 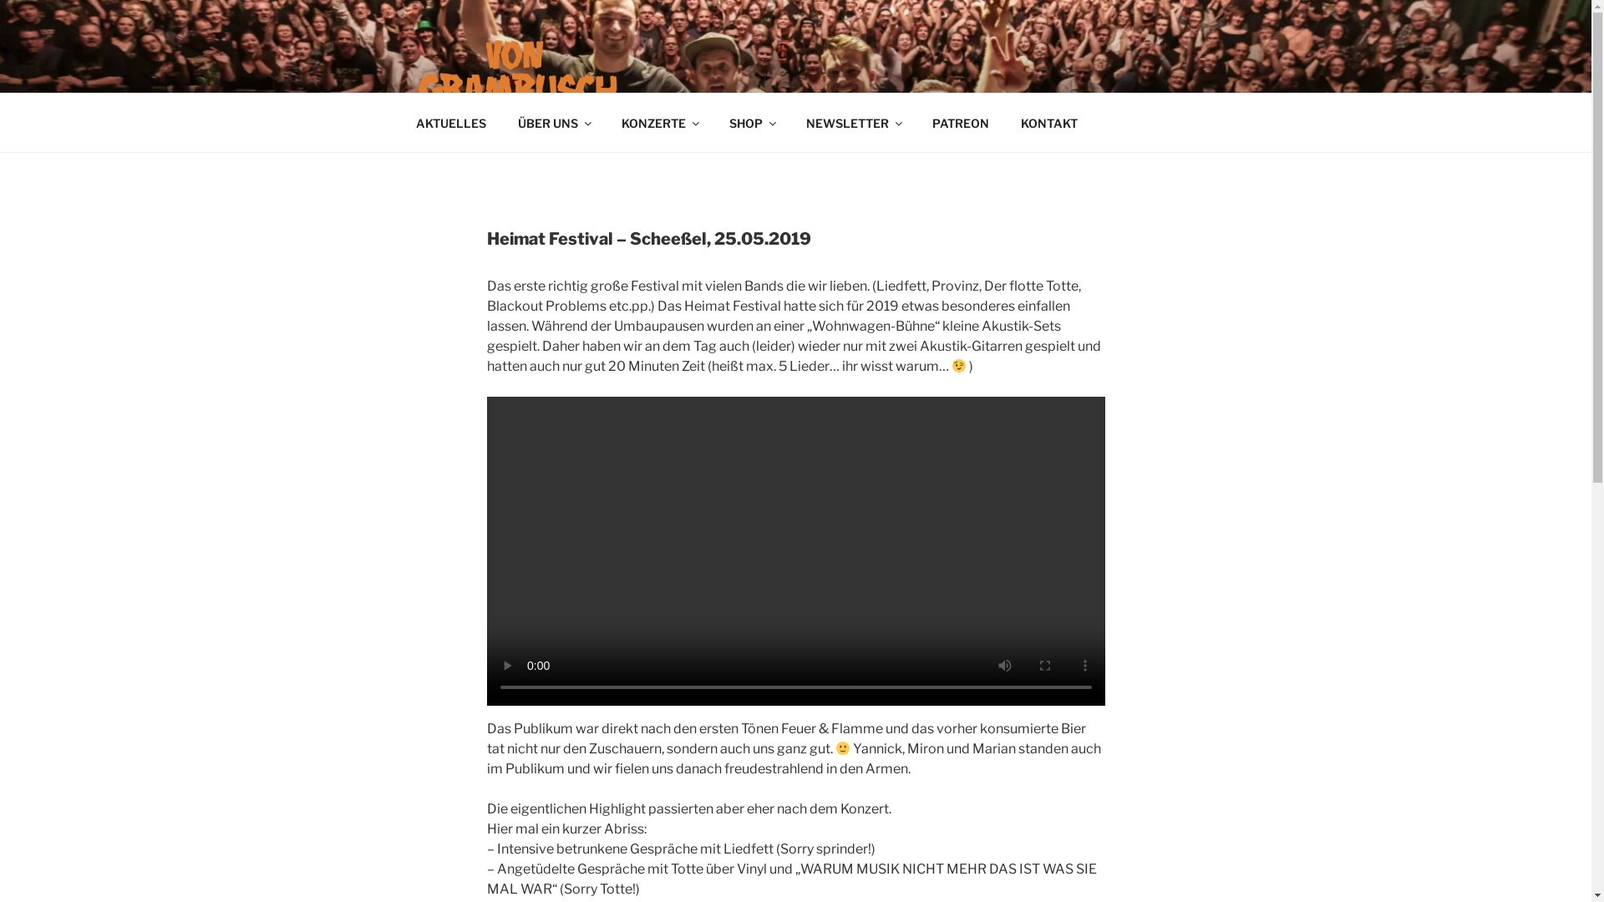 What do you see at coordinates (961, 122) in the screenshot?
I see `PATREON` at bounding box center [961, 122].